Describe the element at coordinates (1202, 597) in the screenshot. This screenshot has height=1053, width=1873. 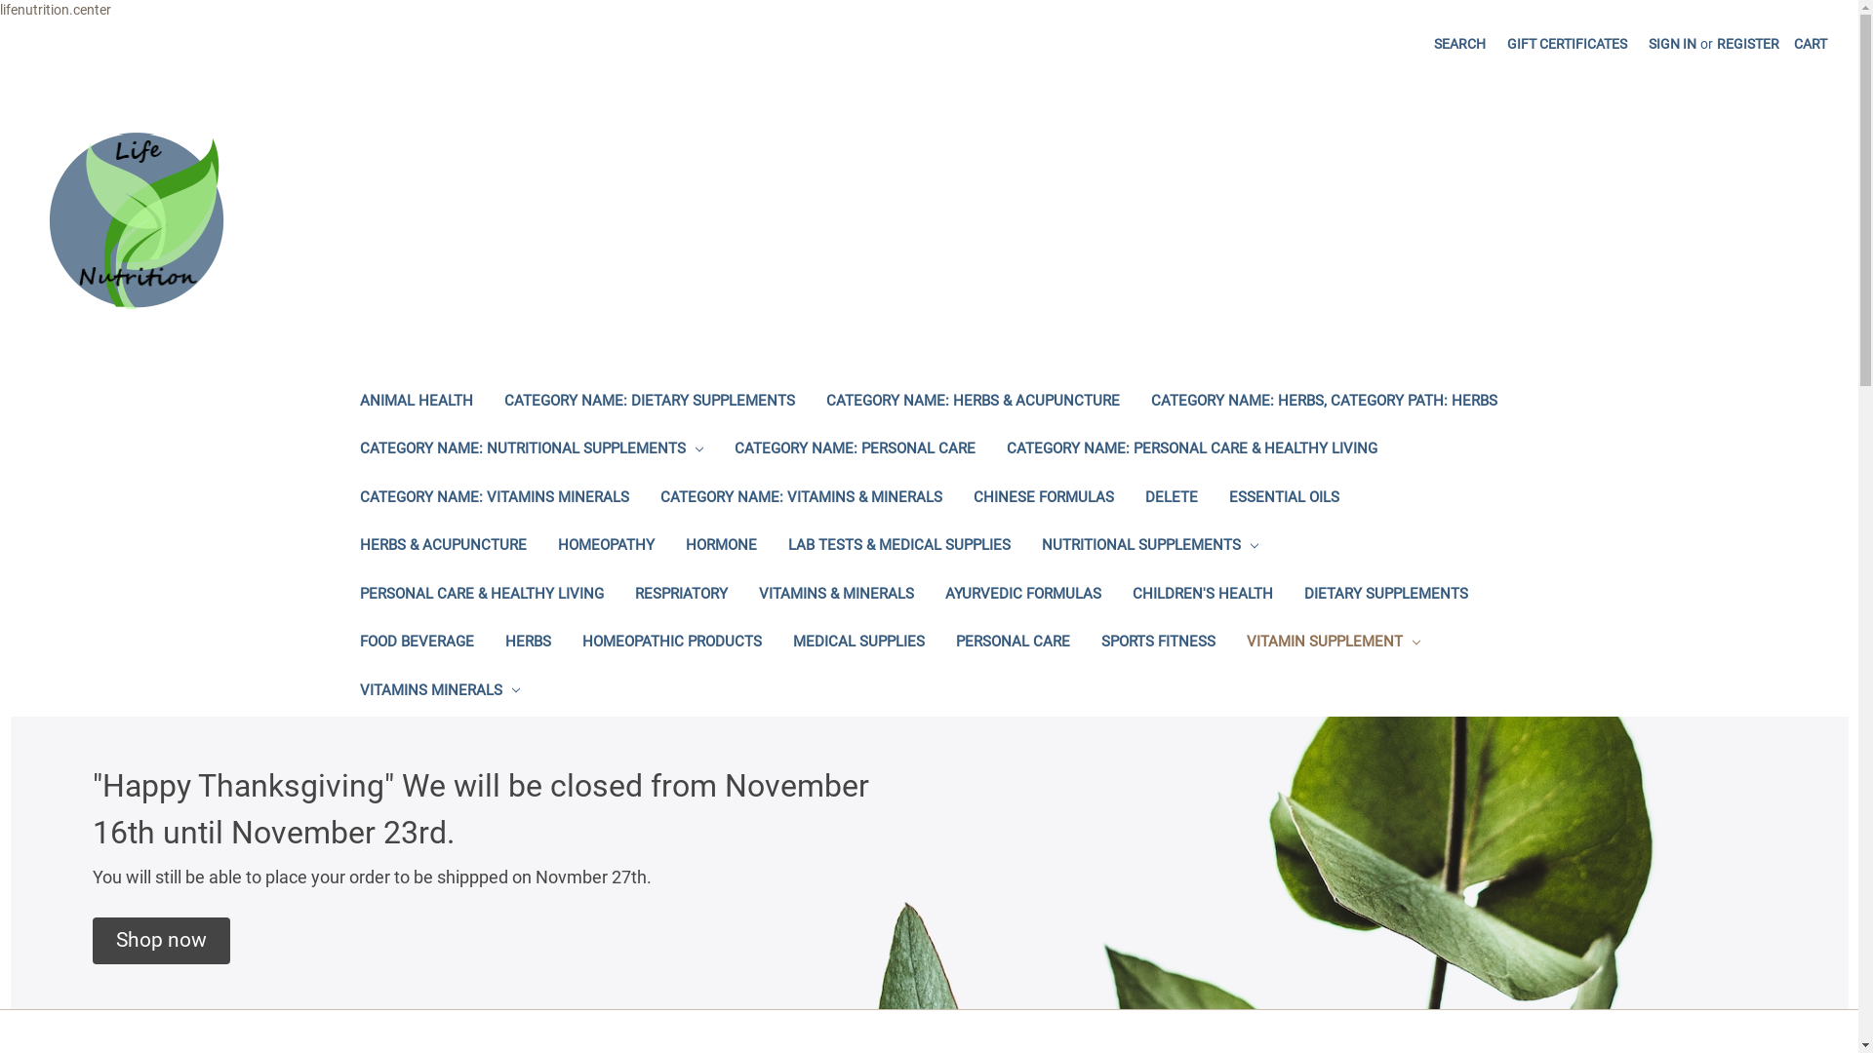
I see `CHILDREN'S HEALTH` at that location.